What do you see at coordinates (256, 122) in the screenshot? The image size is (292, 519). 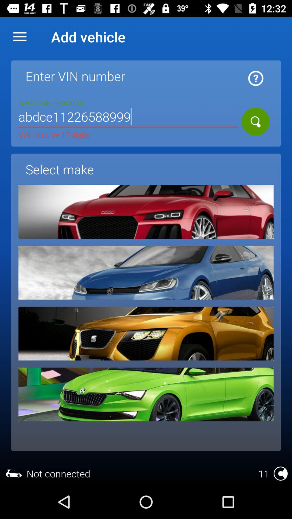 I see `make the search icon the same one as the white` at bounding box center [256, 122].